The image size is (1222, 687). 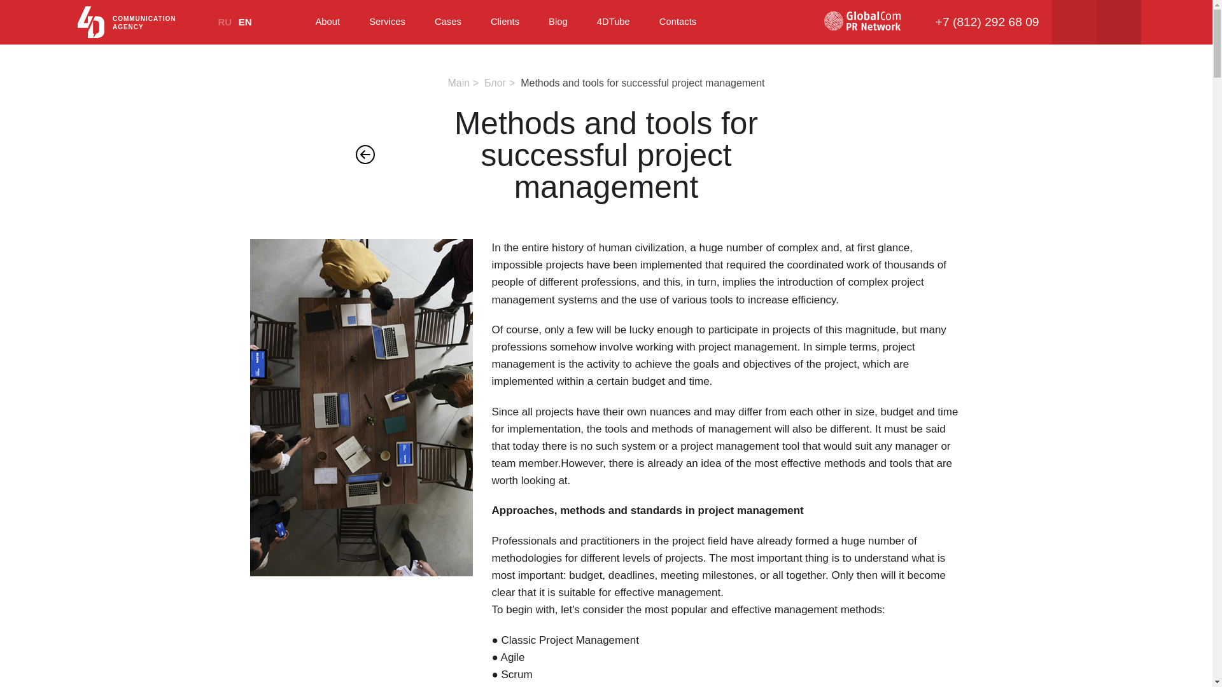 I want to click on Services, so click(x=387, y=22).